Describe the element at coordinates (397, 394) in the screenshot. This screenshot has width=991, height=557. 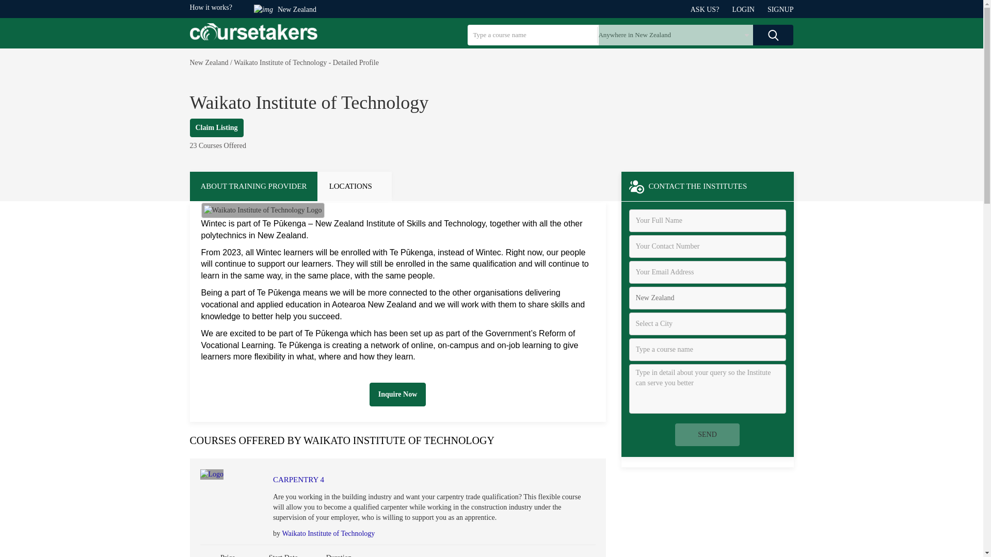
I see `Inquire Now` at that location.